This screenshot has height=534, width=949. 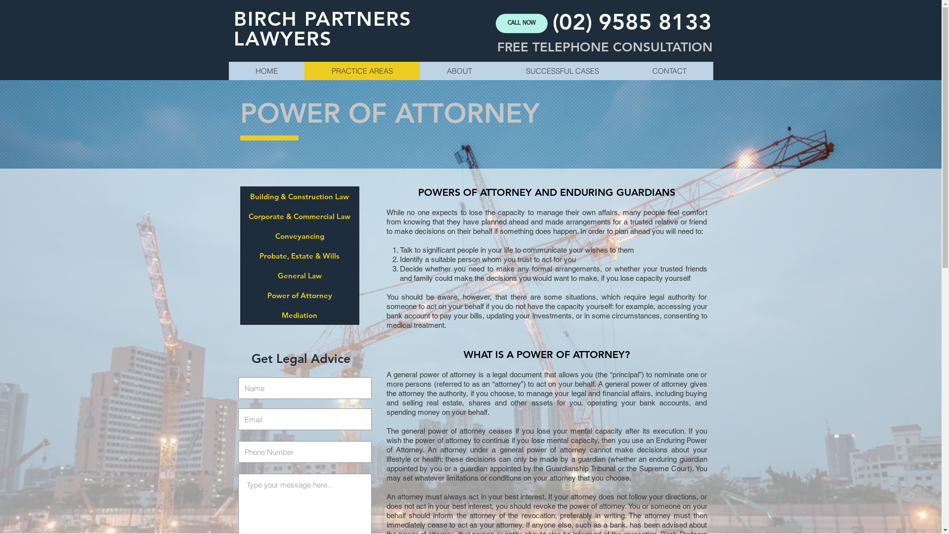 What do you see at coordinates (300, 196) in the screenshot?
I see `Building & Construction Law` at bounding box center [300, 196].